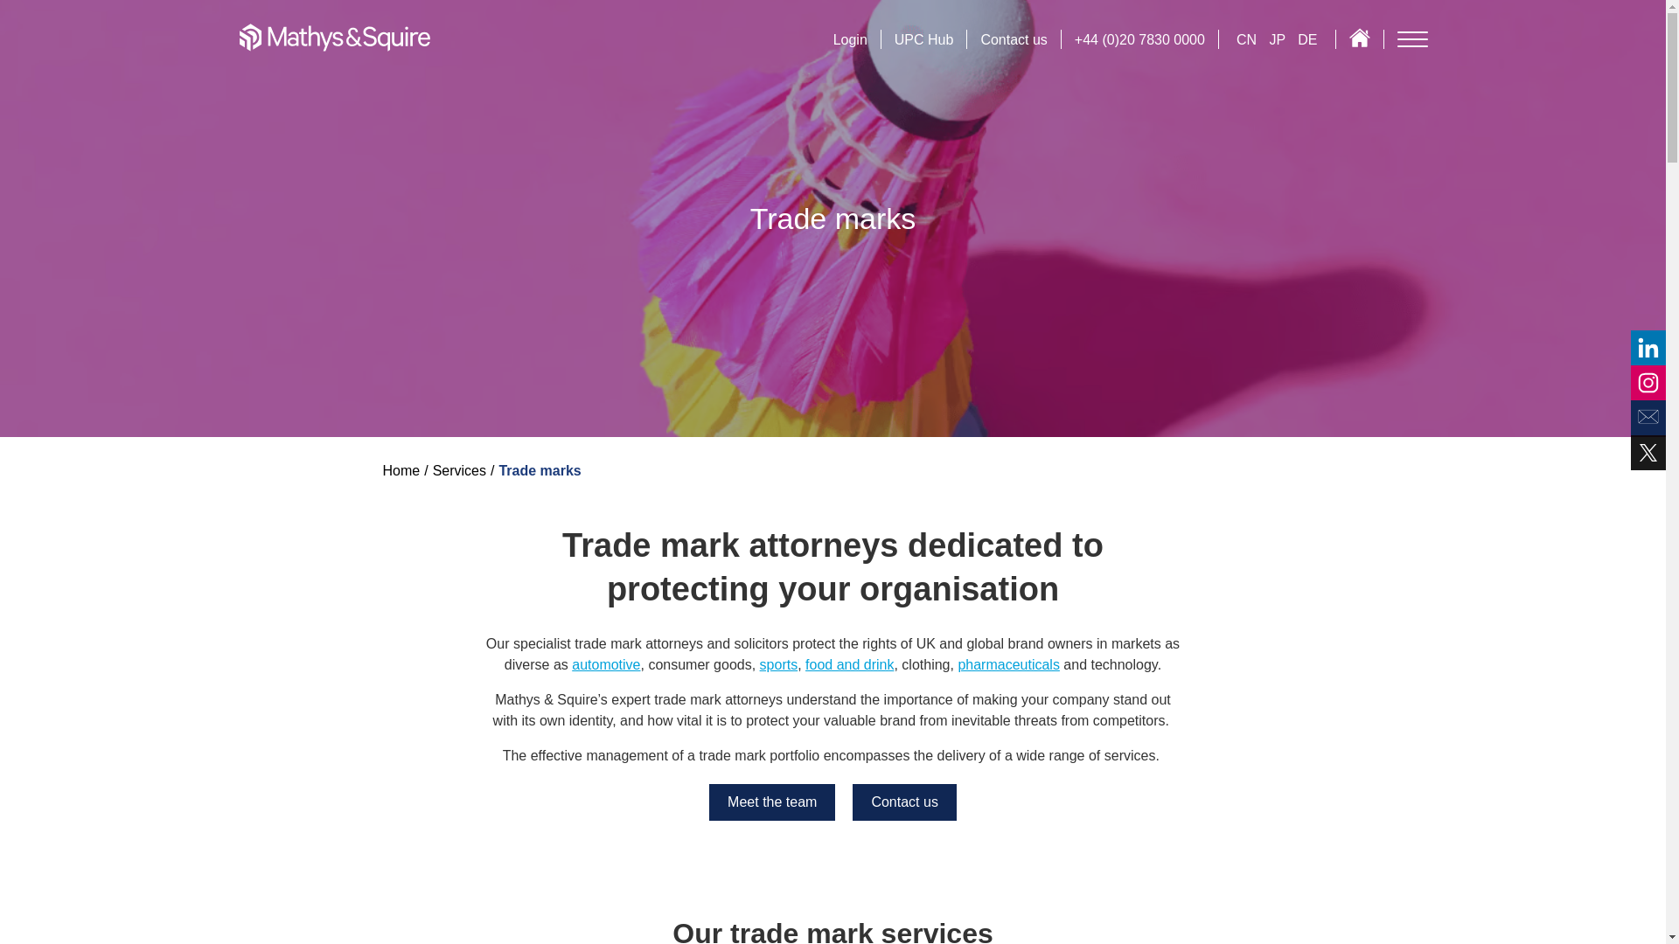  What do you see at coordinates (1278, 39) in the screenshot?
I see `JP` at bounding box center [1278, 39].